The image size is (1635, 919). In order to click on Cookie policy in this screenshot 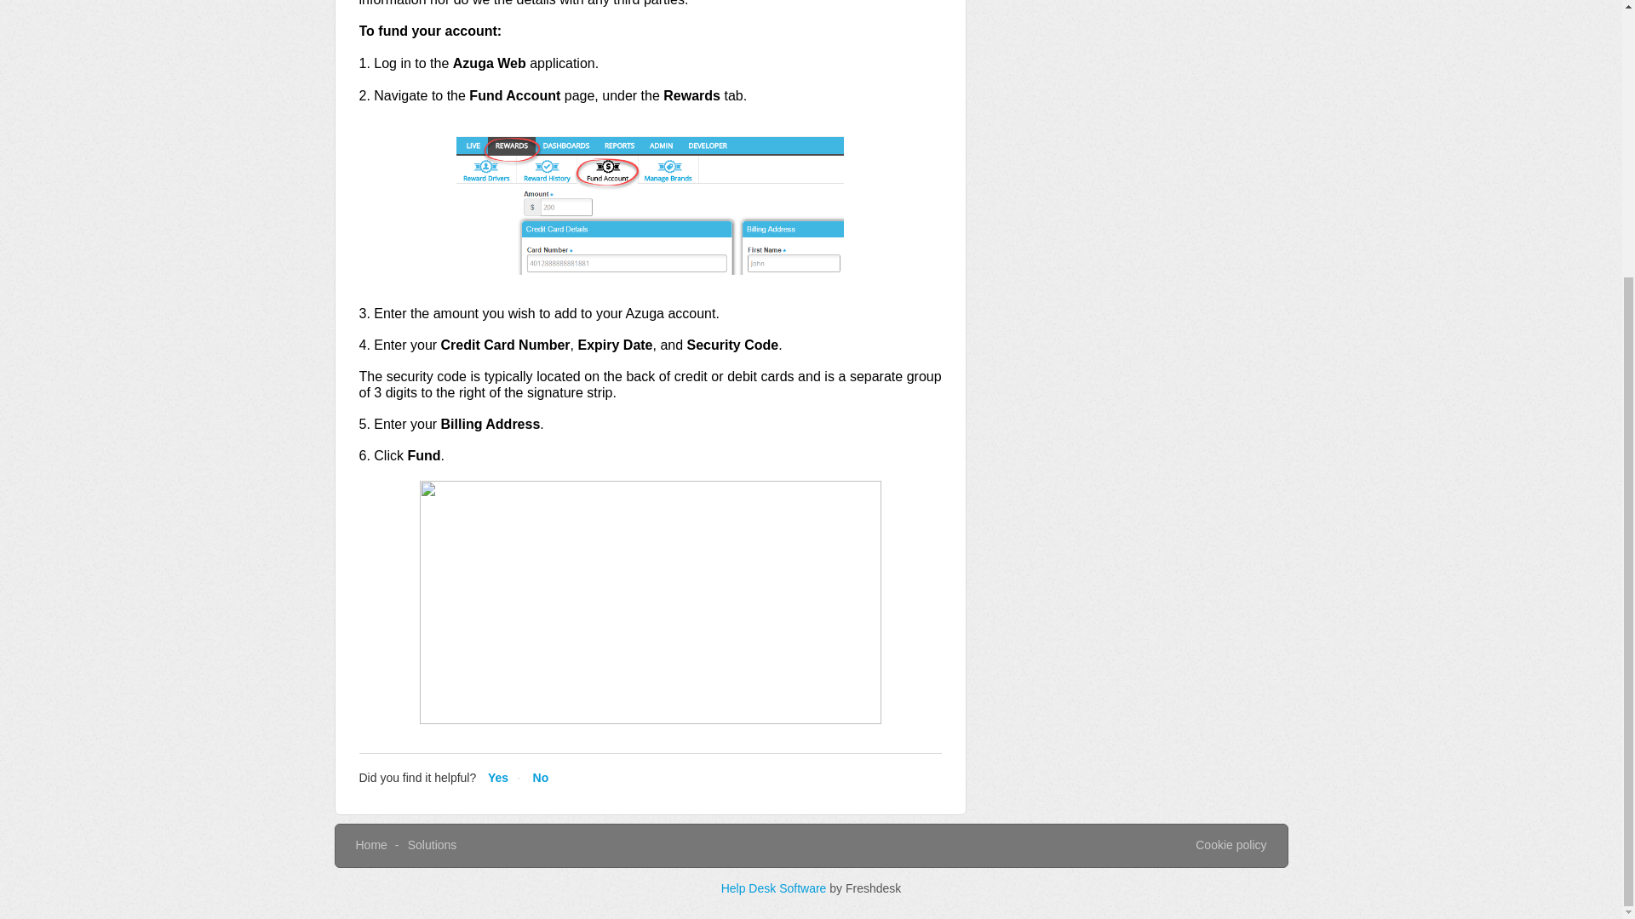, I will do `click(1230, 846)`.